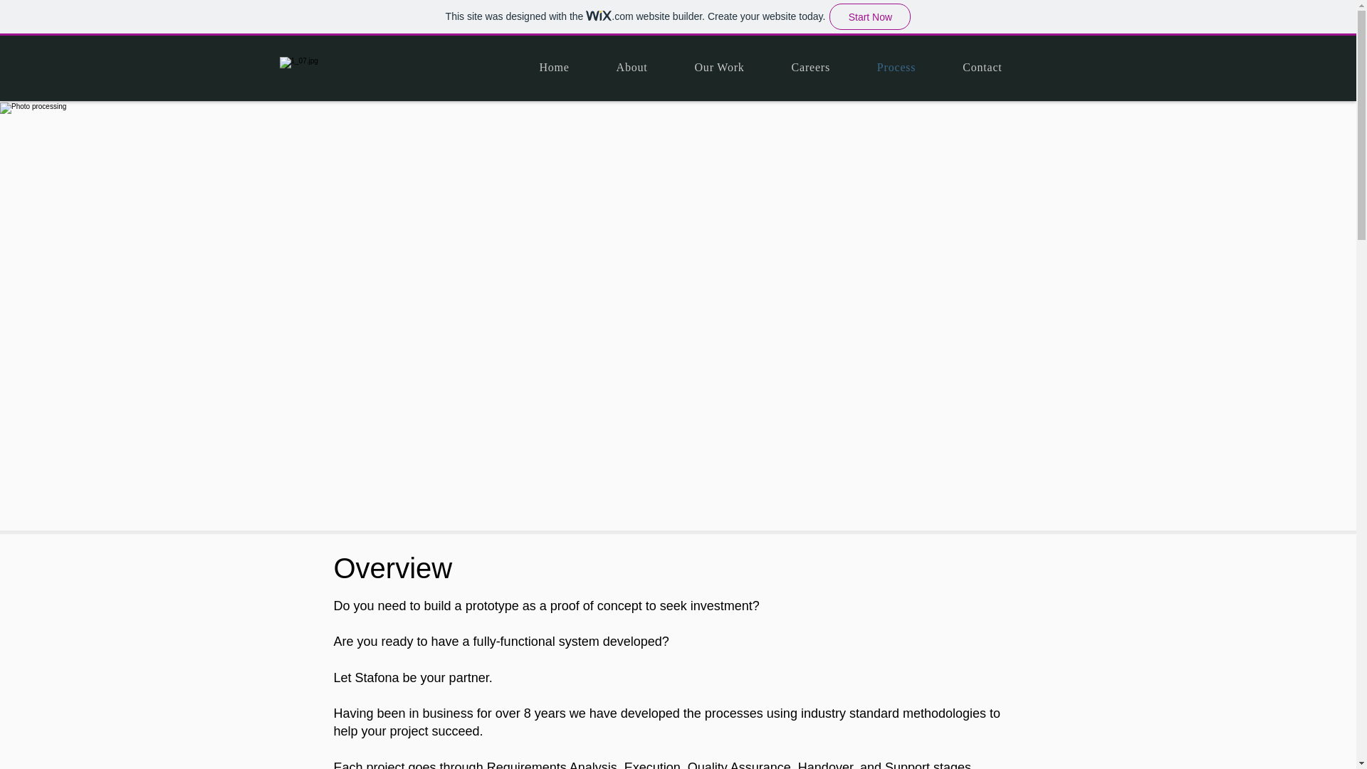 This screenshot has width=1367, height=769. I want to click on About, so click(632, 67).